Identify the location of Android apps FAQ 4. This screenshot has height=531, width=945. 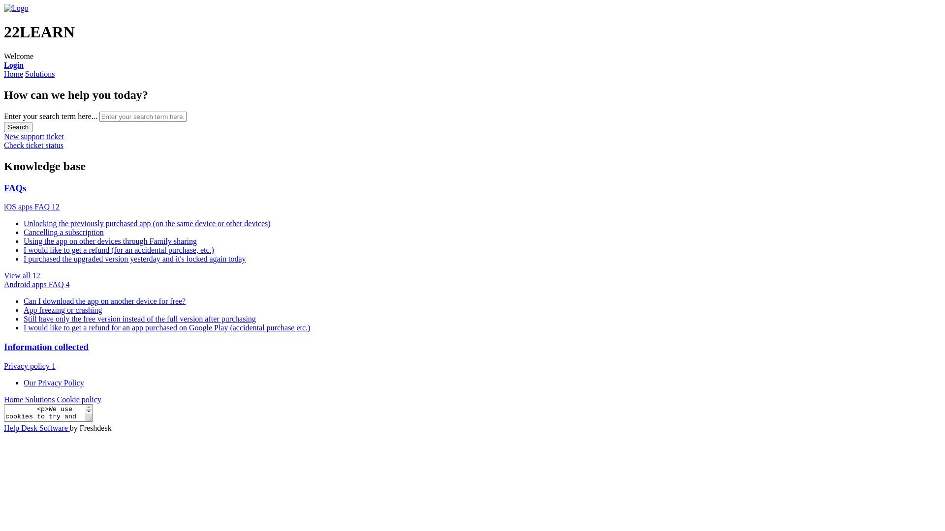
(36, 284).